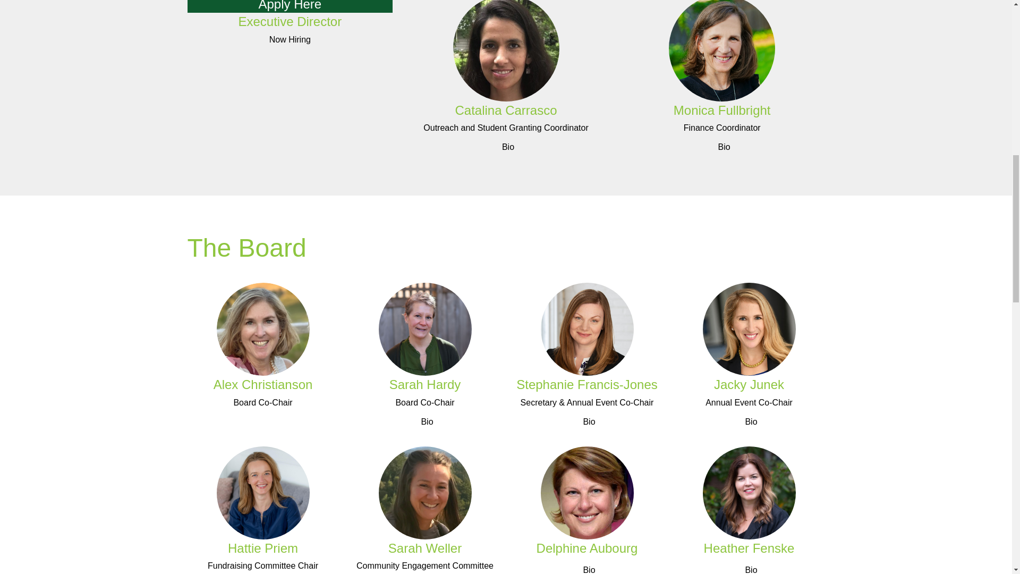 This screenshot has width=1020, height=574. What do you see at coordinates (586, 565) in the screenshot?
I see `Bio` at bounding box center [586, 565].